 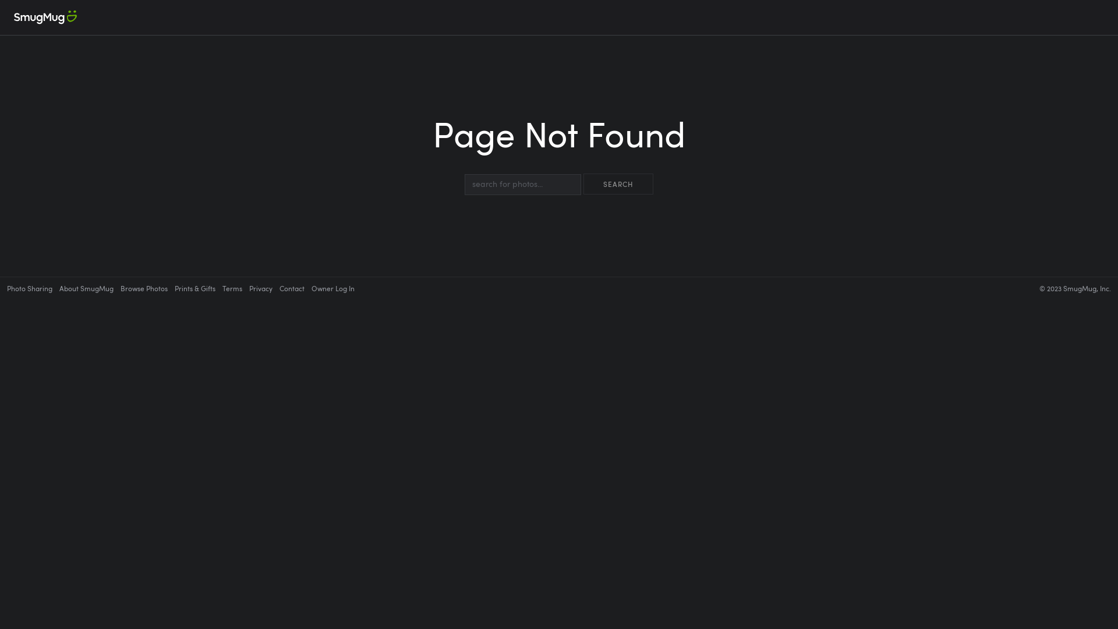 I want to click on Browse Photos, so click(x=144, y=288).